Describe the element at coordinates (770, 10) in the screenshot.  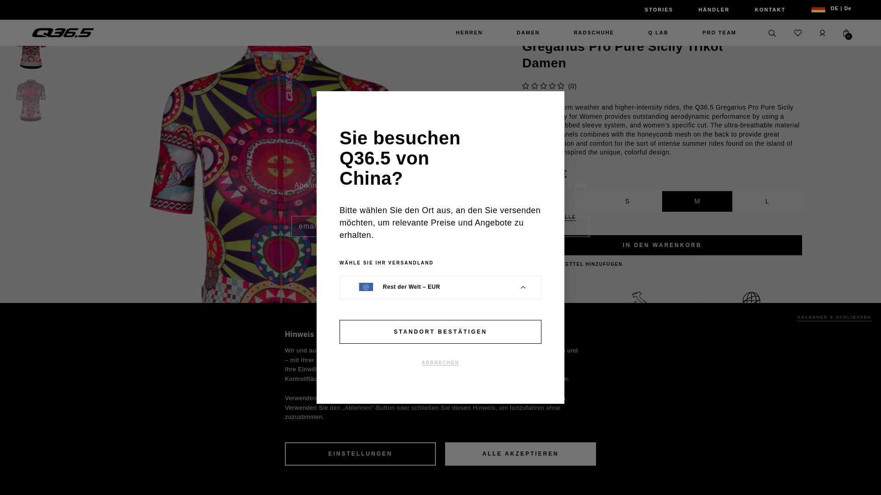
I see `KONTAKT` at that location.